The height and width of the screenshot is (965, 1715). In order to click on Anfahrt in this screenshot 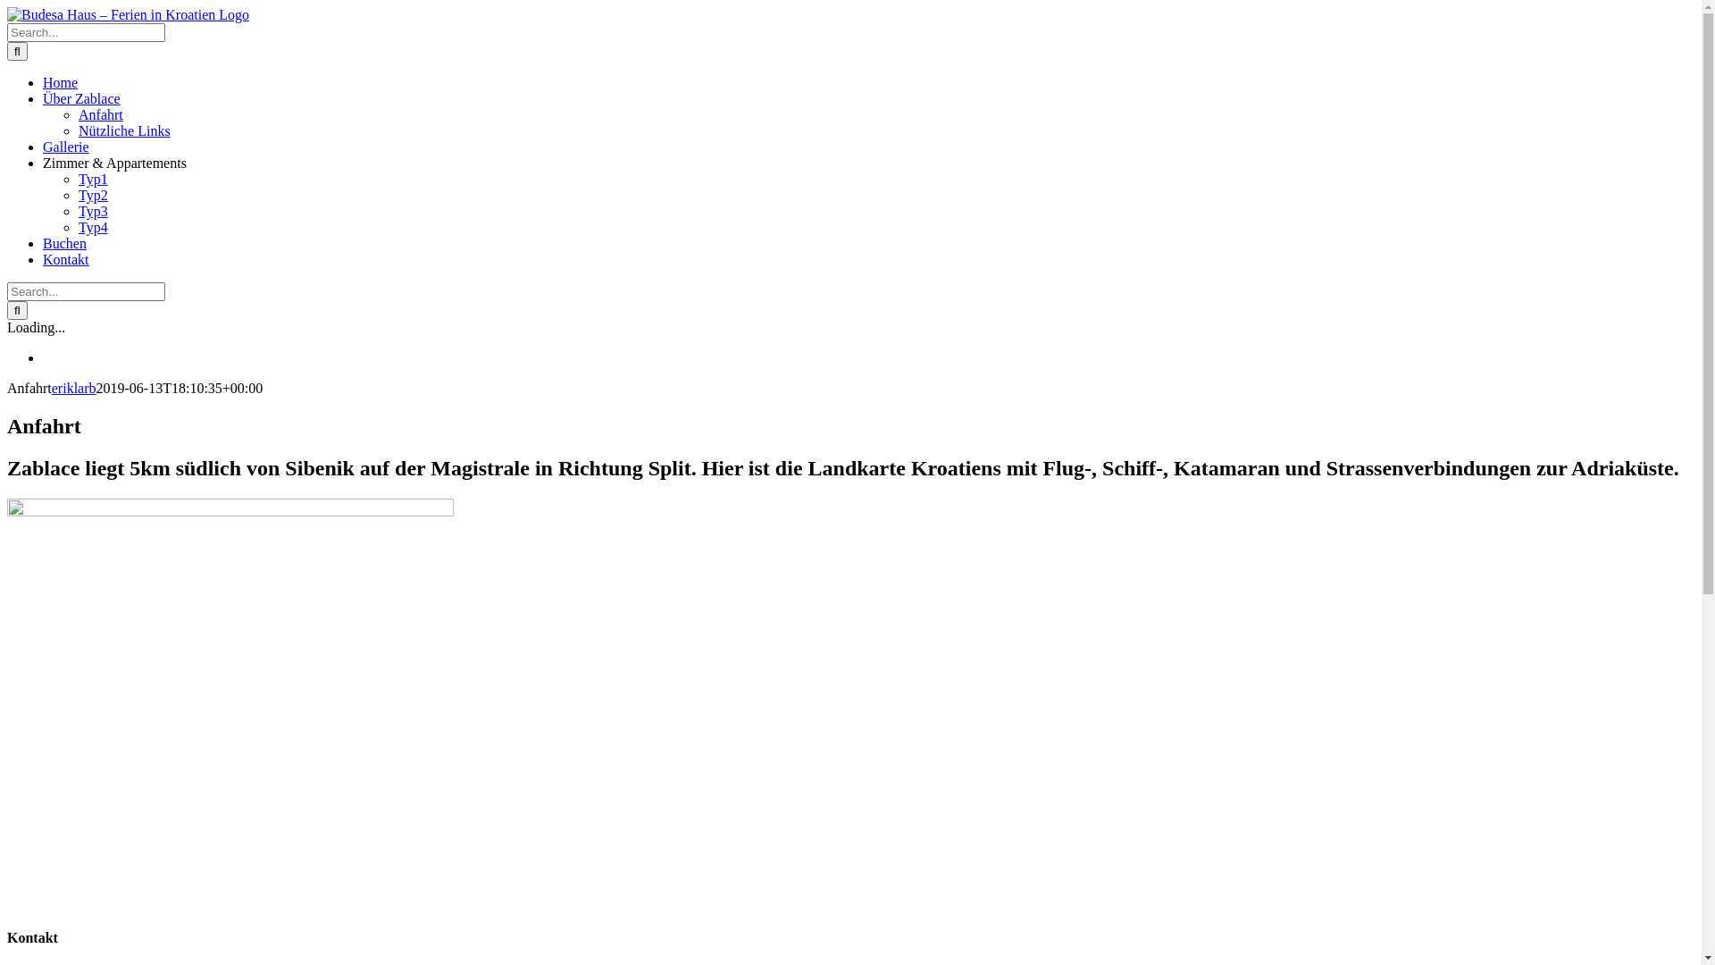, I will do `click(101, 114)`.